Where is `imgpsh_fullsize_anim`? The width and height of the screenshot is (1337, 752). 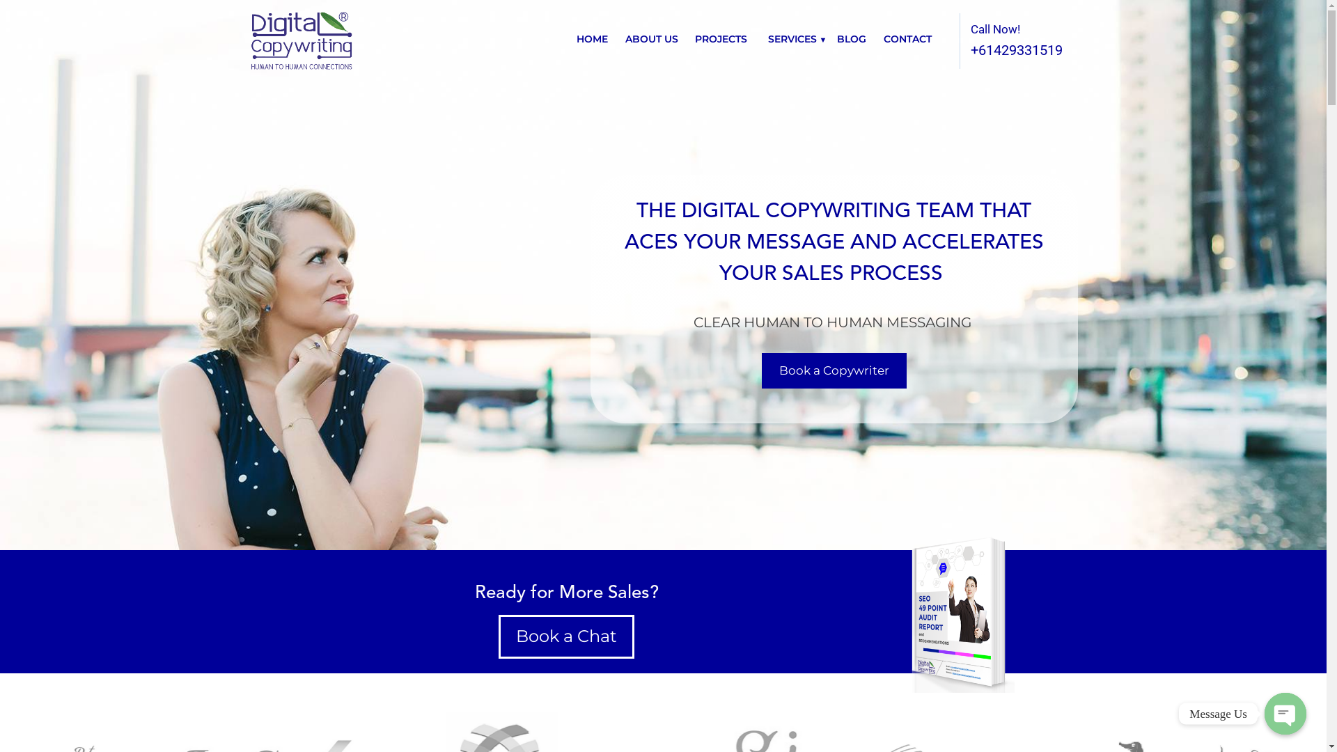 imgpsh_fullsize_anim is located at coordinates (955, 613).